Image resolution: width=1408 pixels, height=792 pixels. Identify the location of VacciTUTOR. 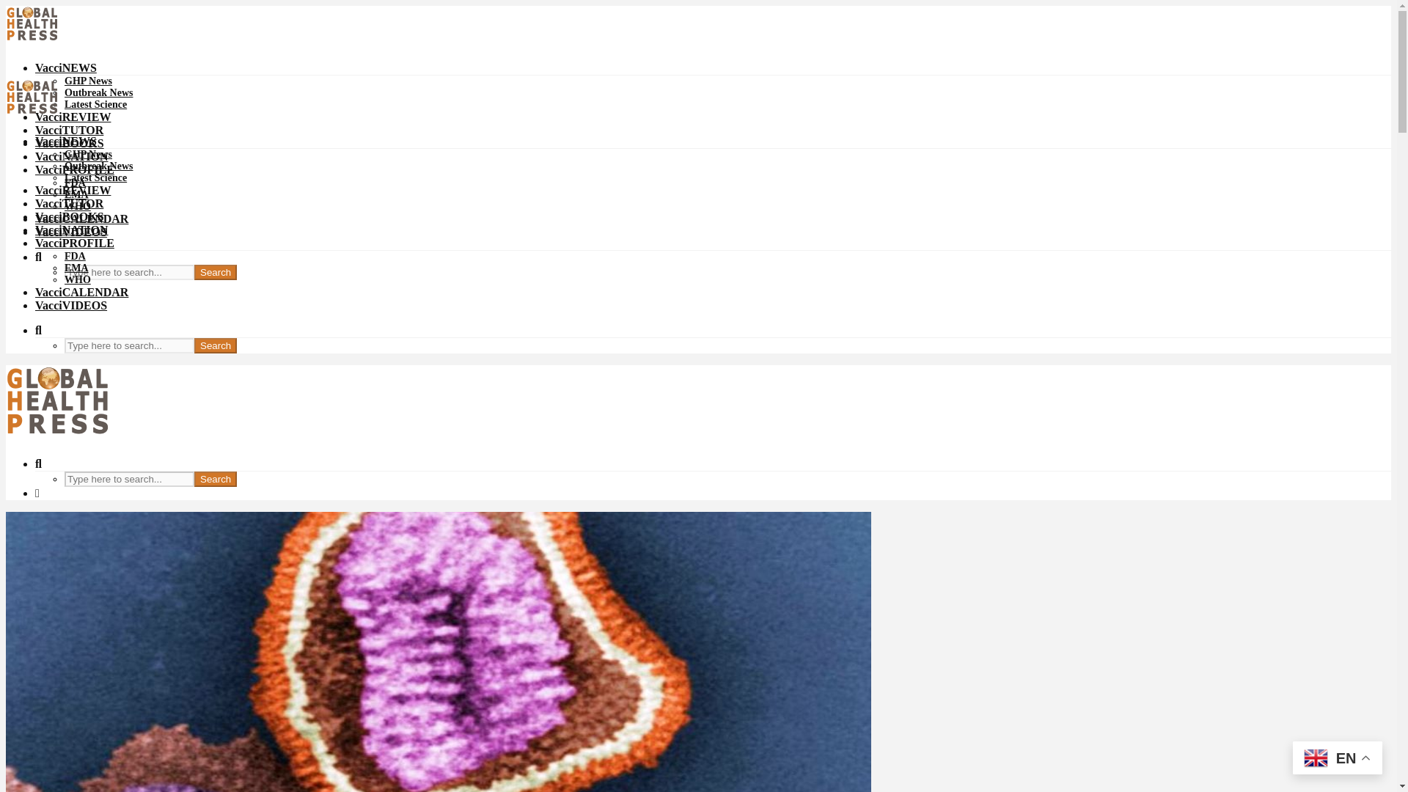
(69, 203).